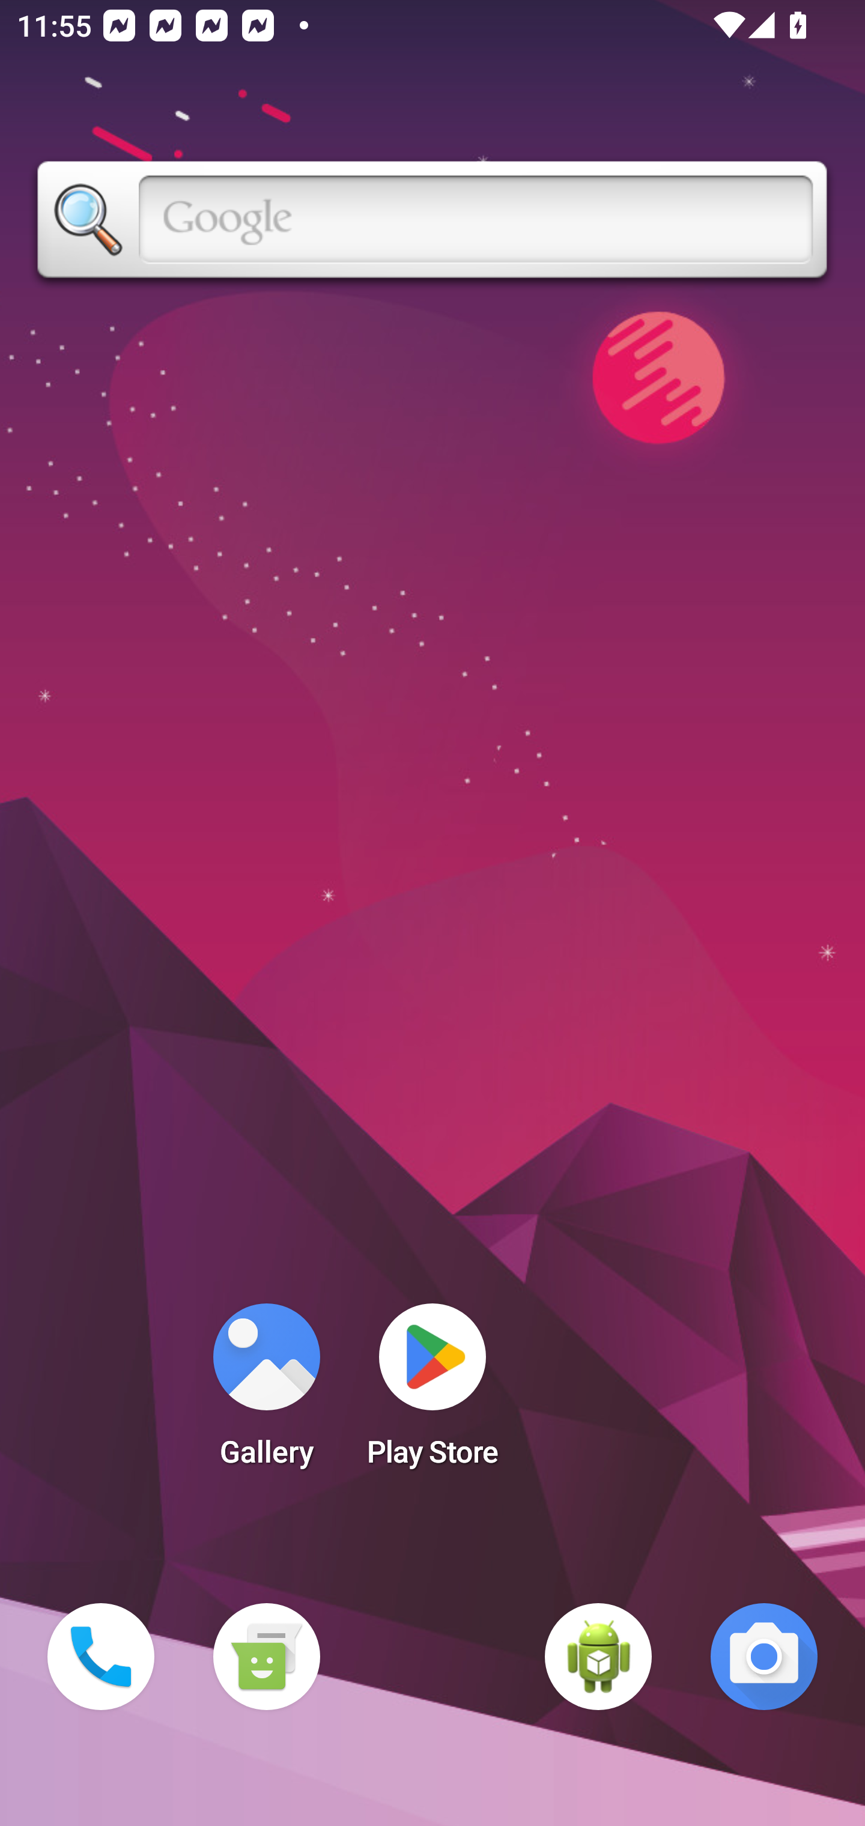  Describe the element at coordinates (598, 1657) in the screenshot. I see `WebView Browser Tester` at that location.